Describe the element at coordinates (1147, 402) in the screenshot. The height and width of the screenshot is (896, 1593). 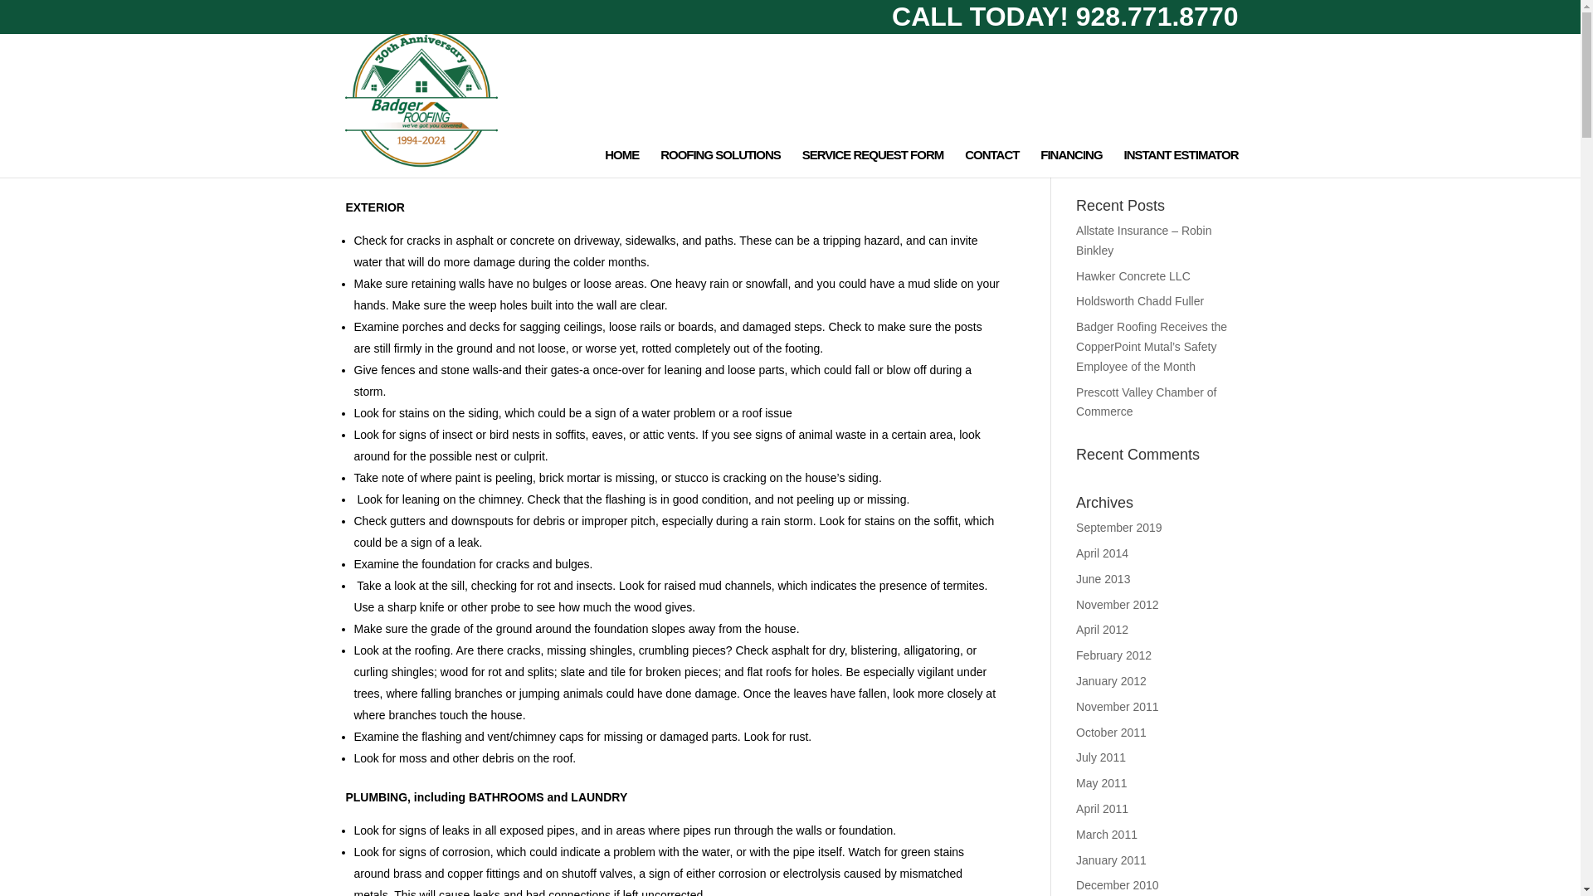
I see `Prescott Valley Chamber of Commerce` at that location.